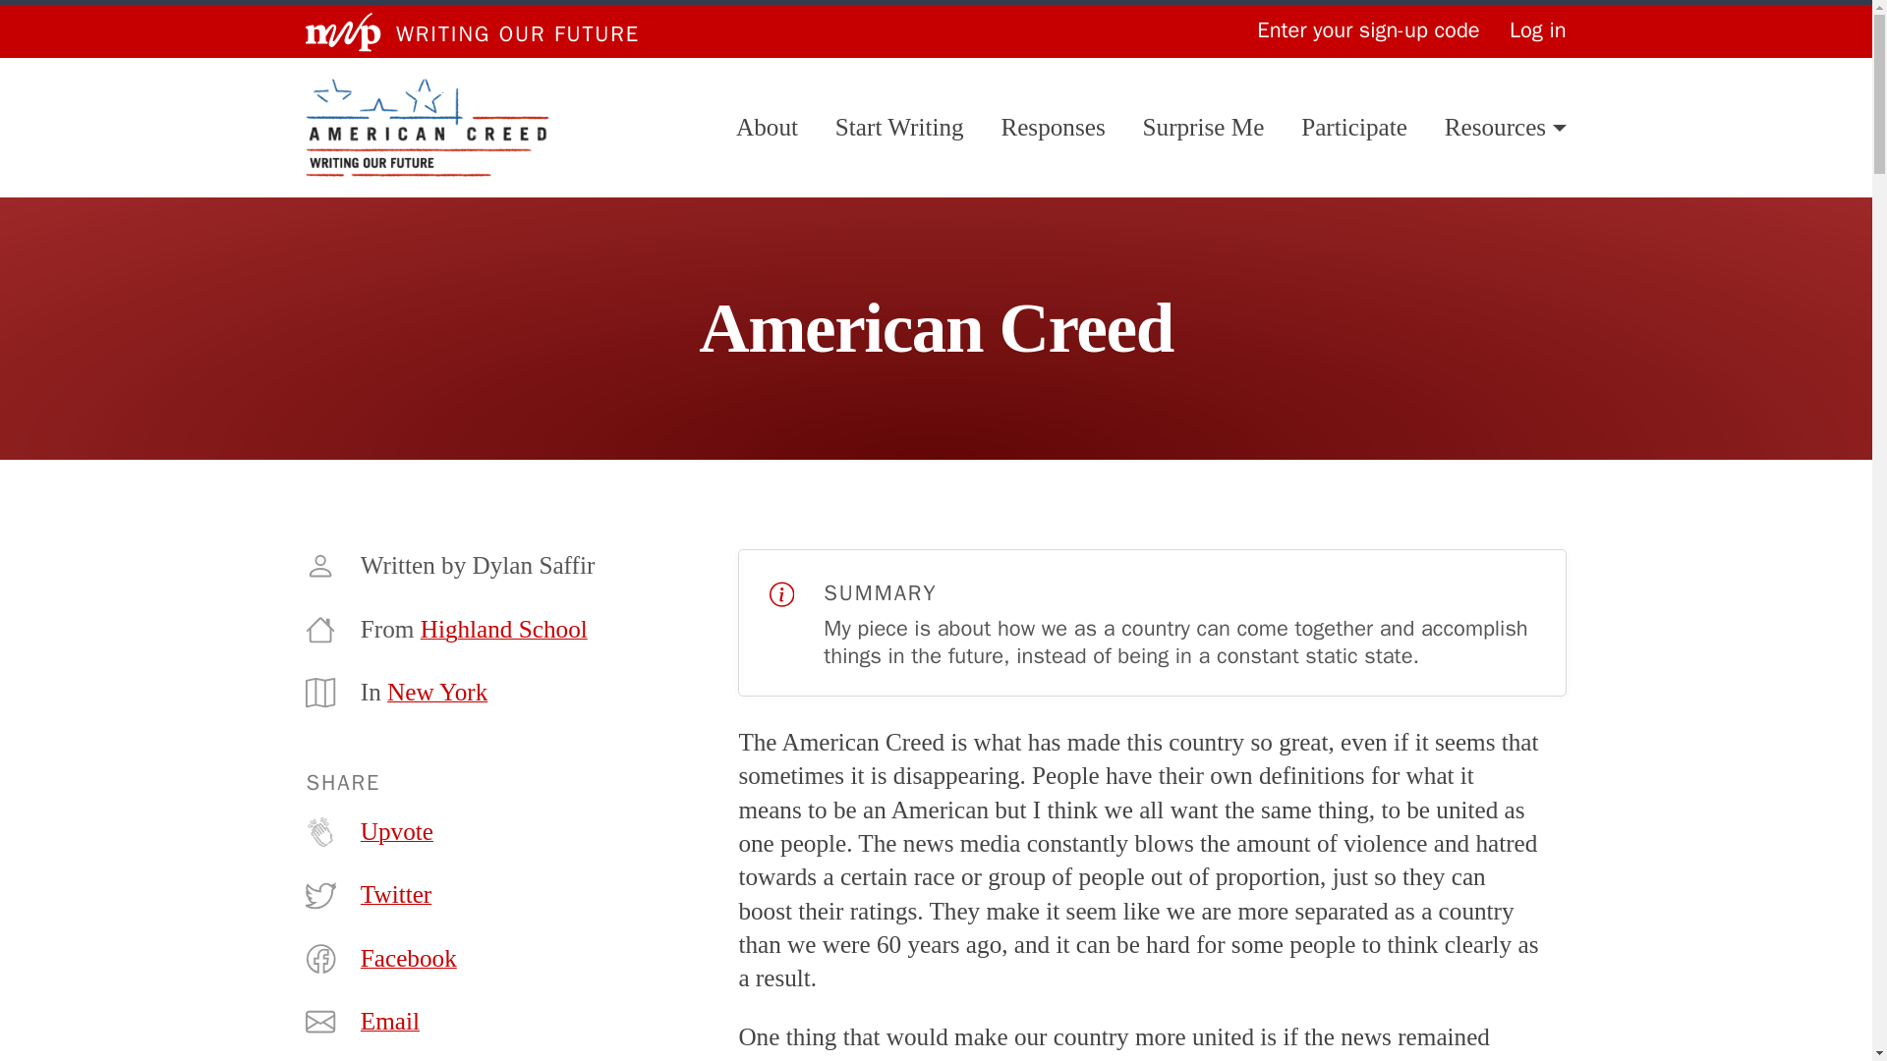  I want to click on Email, so click(389, 1022).